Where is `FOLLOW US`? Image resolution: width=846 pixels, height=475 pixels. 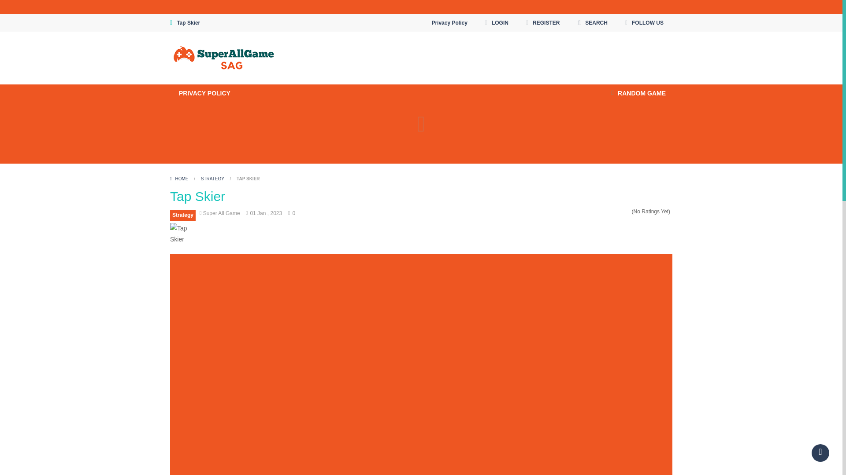
FOLLOW US is located at coordinates (644, 23).